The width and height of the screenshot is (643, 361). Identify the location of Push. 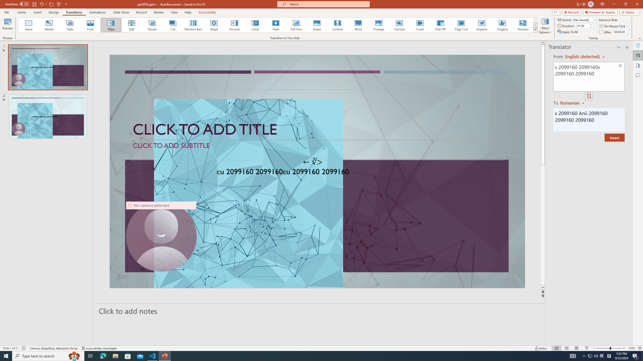
(90, 25).